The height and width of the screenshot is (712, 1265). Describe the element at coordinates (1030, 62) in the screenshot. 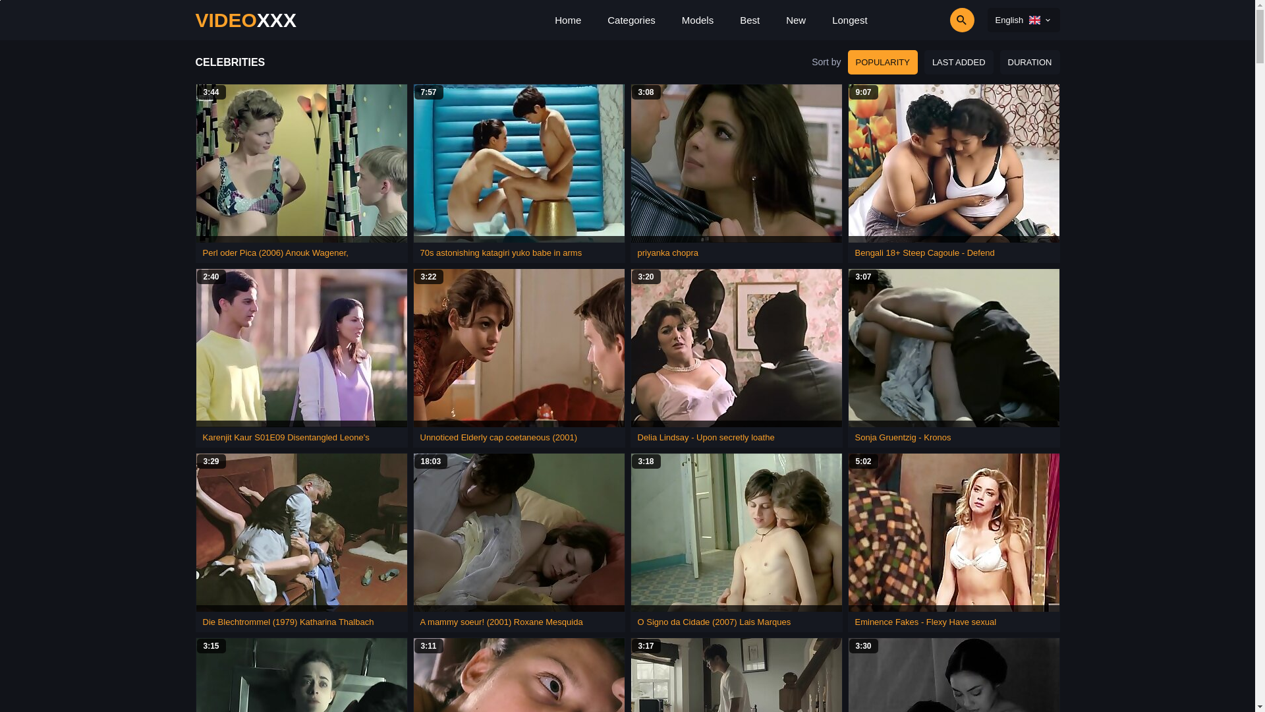

I see `DURATION` at that location.